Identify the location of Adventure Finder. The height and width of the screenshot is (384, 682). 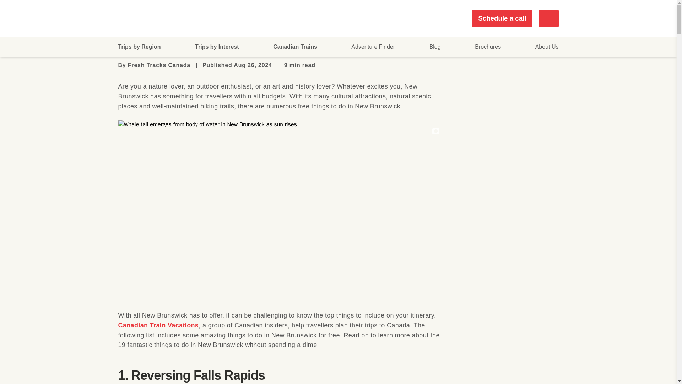
(373, 47).